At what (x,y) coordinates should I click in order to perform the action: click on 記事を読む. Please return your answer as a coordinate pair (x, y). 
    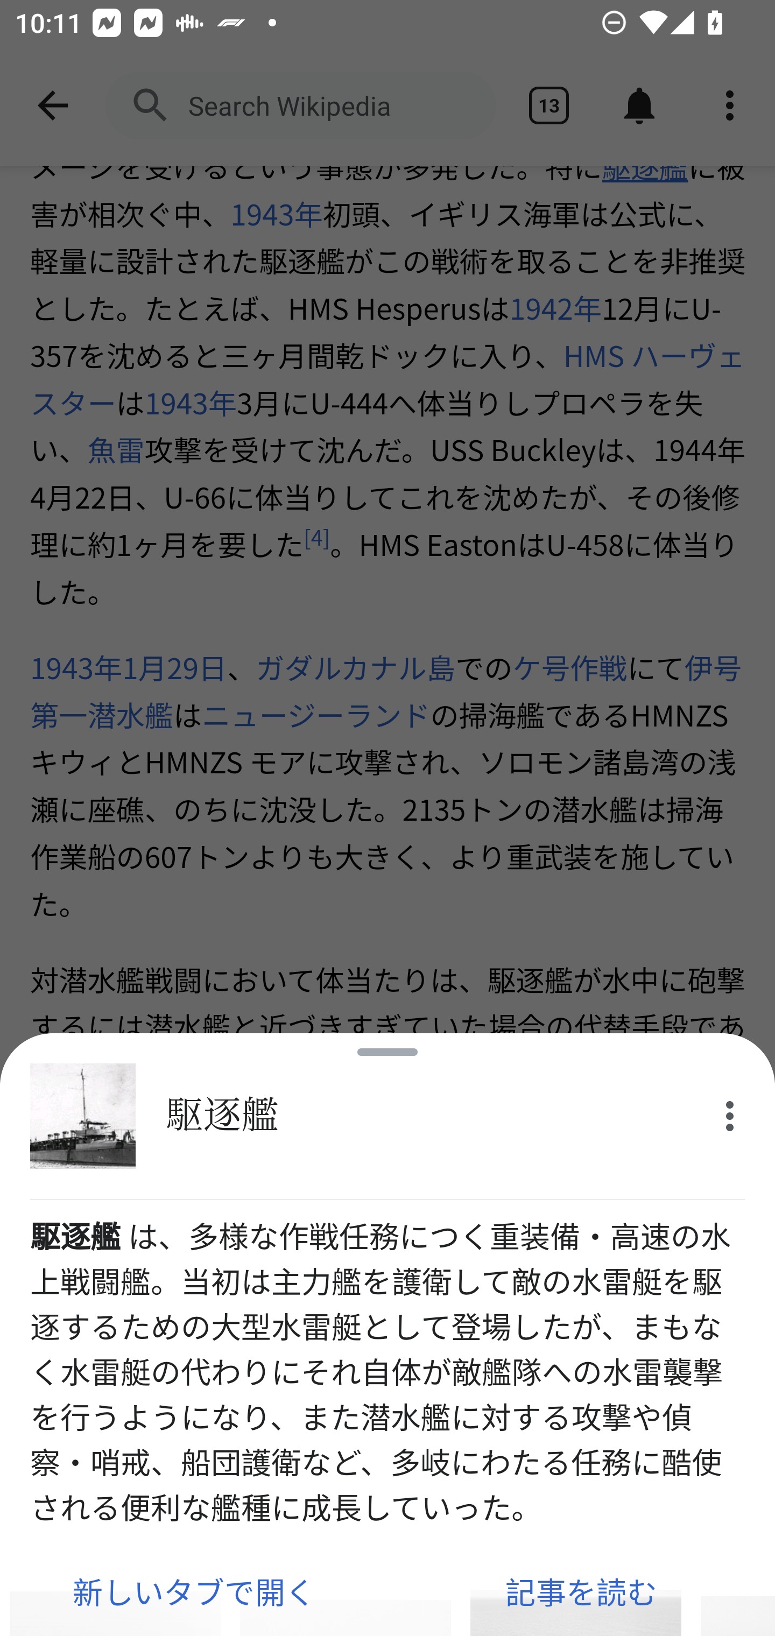
    Looking at the image, I should click on (581, 1591).